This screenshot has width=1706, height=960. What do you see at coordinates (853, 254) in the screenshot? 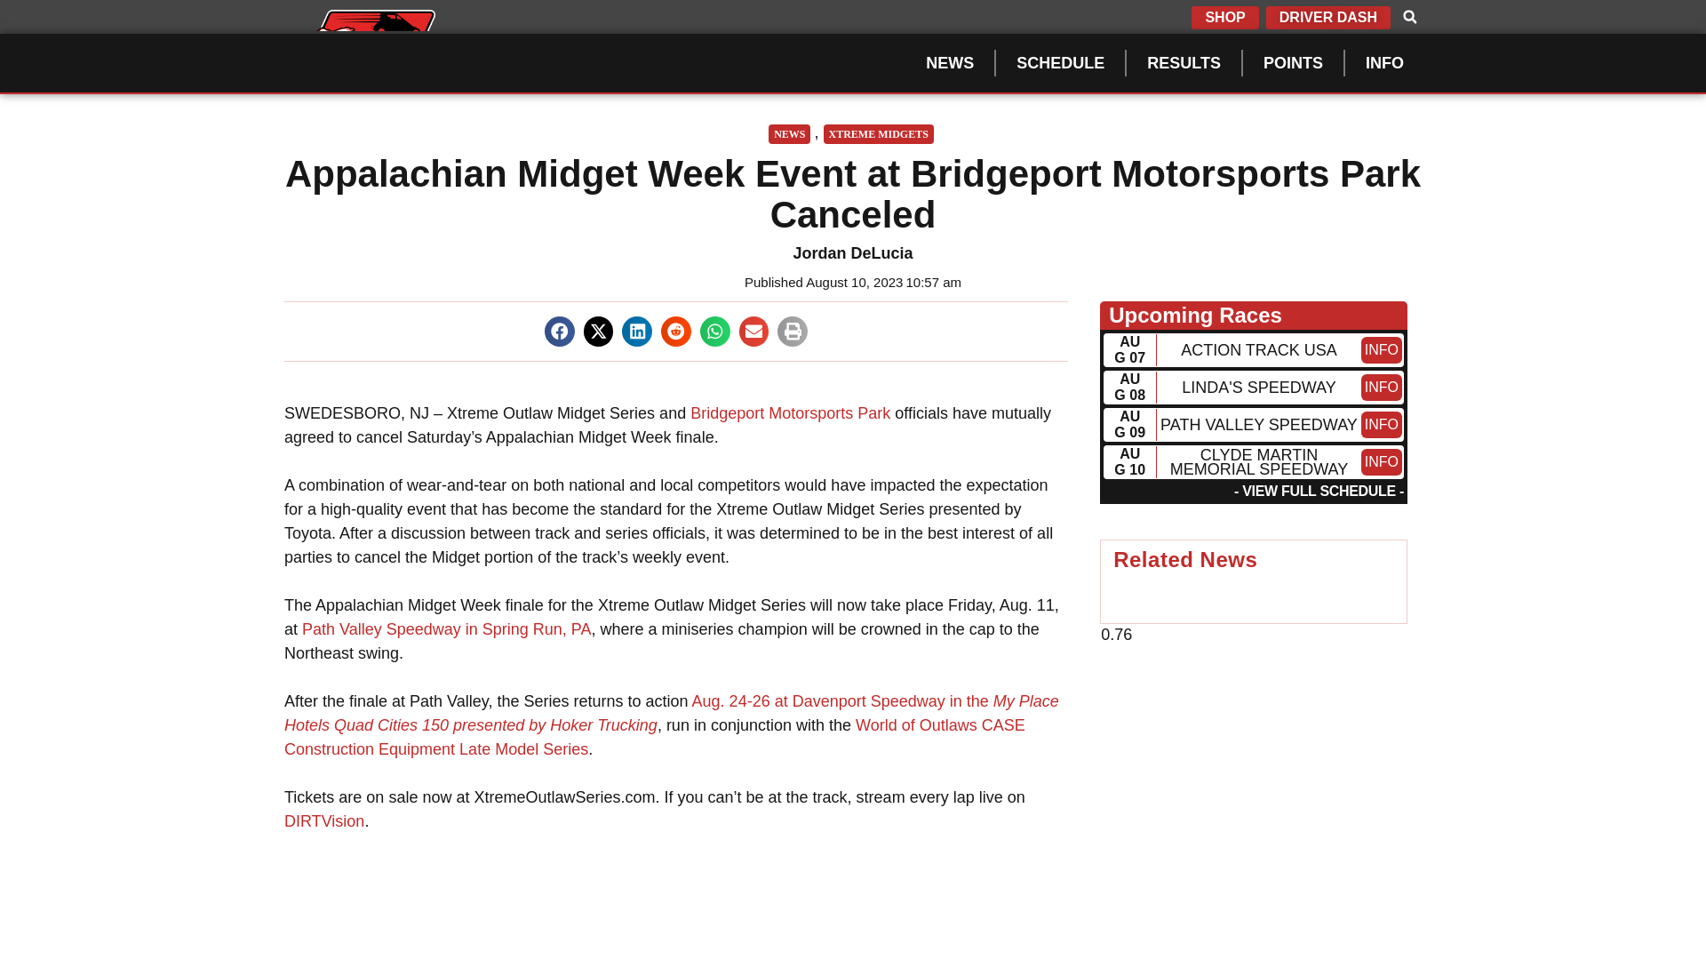
I see `Jordan DeLucia` at bounding box center [853, 254].